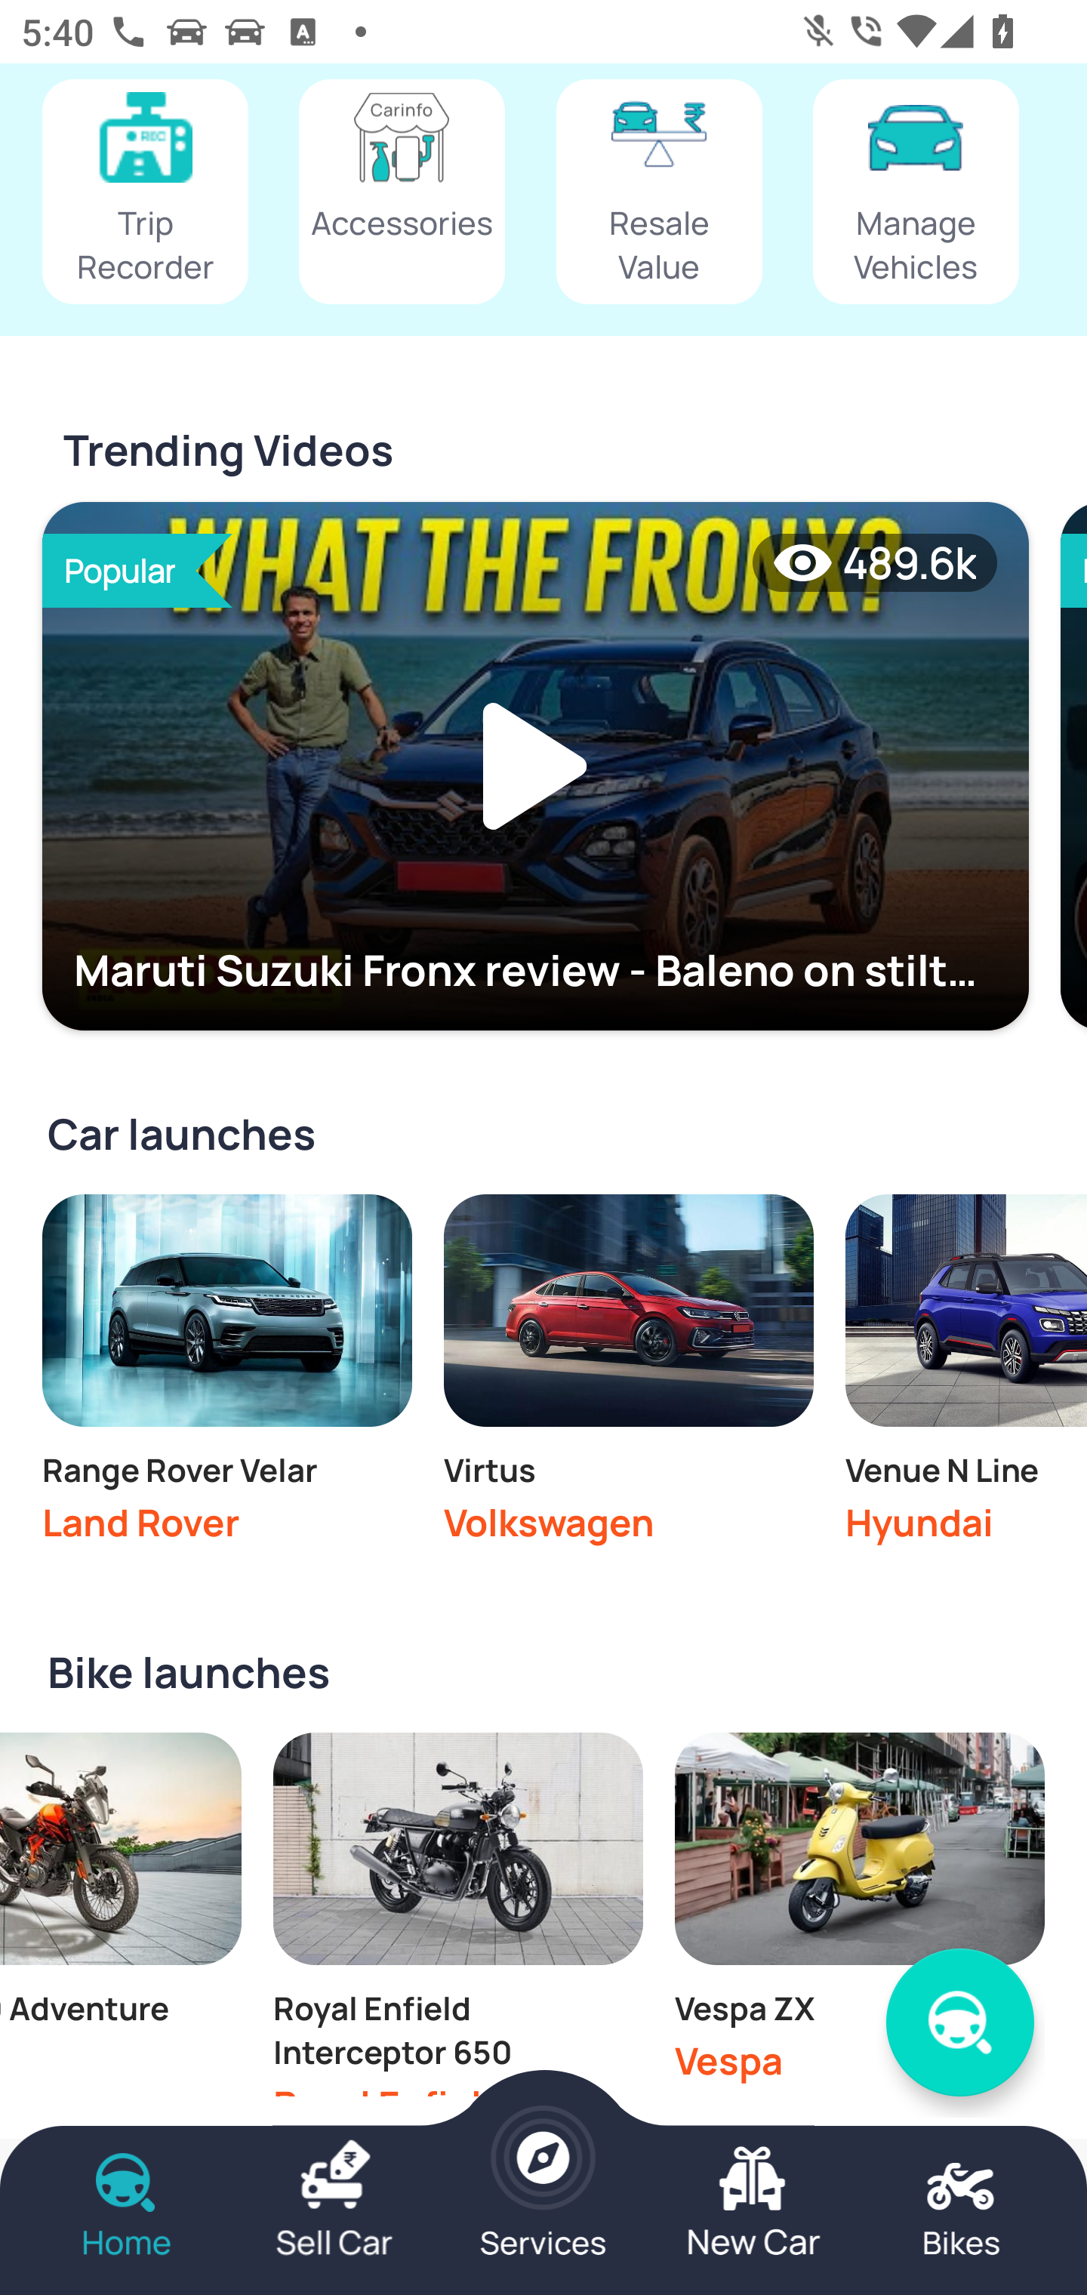  I want to click on Resale
Value, so click(659, 193).